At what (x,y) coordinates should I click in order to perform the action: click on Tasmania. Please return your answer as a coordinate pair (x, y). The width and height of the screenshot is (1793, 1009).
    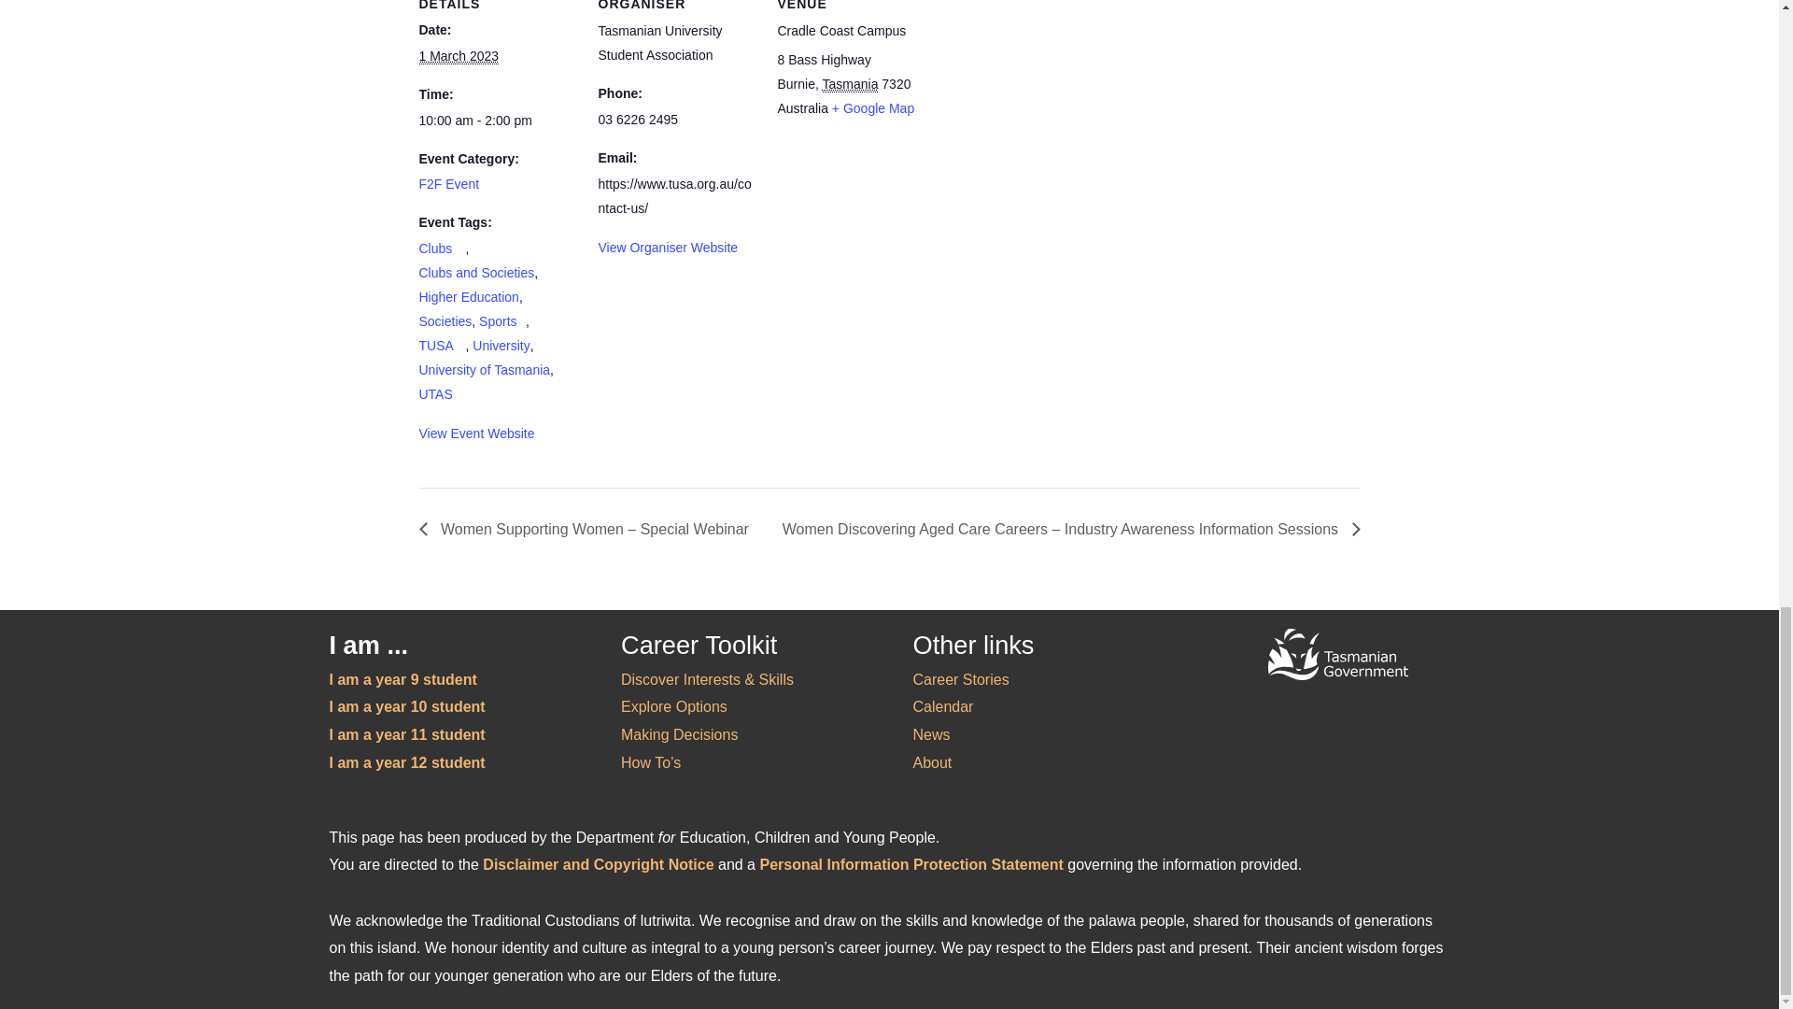
    Looking at the image, I should click on (850, 84).